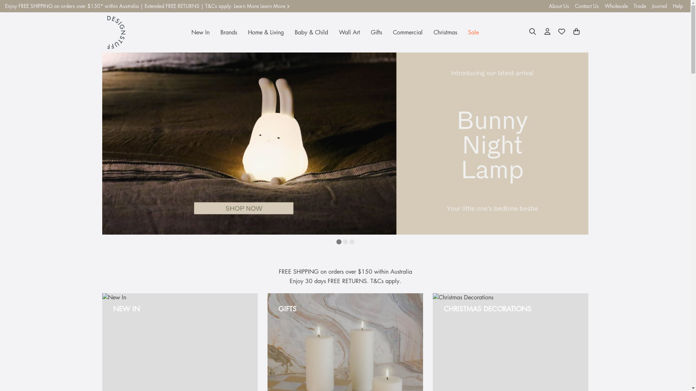 Image resolution: width=696 pixels, height=391 pixels. What do you see at coordinates (547, 33) in the screenshot?
I see `View account menu` at bounding box center [547, 33].